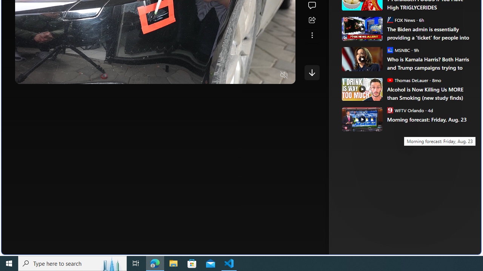 The width and height of the screenshot is (483, 271). I want to click on Progress Bar, so click(155, 65).